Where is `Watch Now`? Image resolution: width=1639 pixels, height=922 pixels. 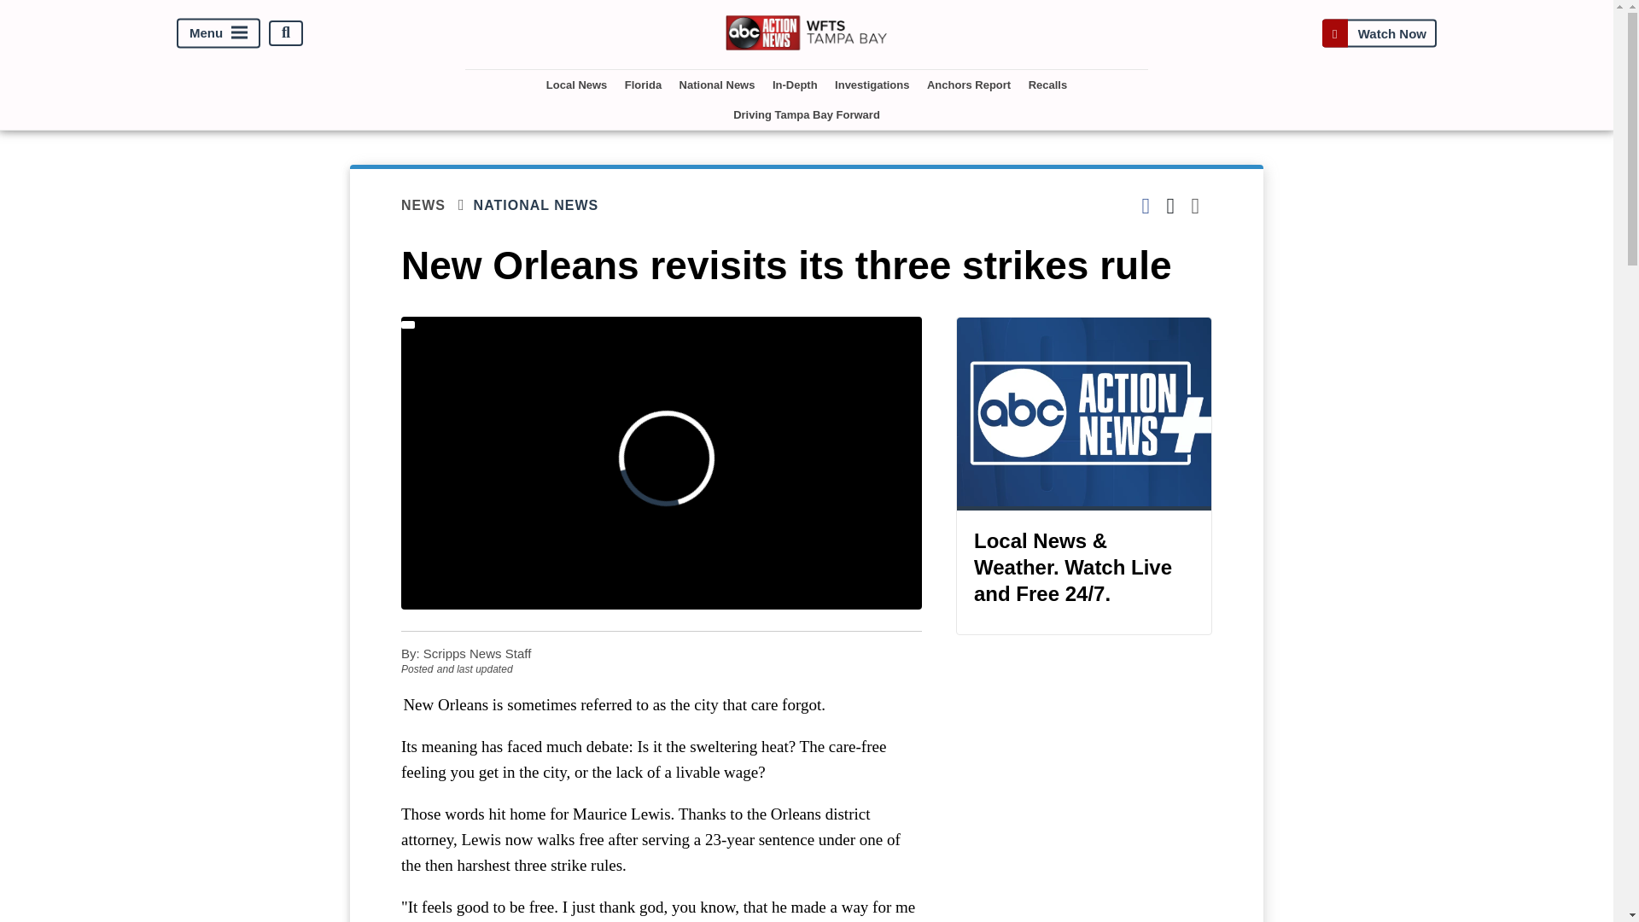
Watch Now is located at coordinates (1379, 32).